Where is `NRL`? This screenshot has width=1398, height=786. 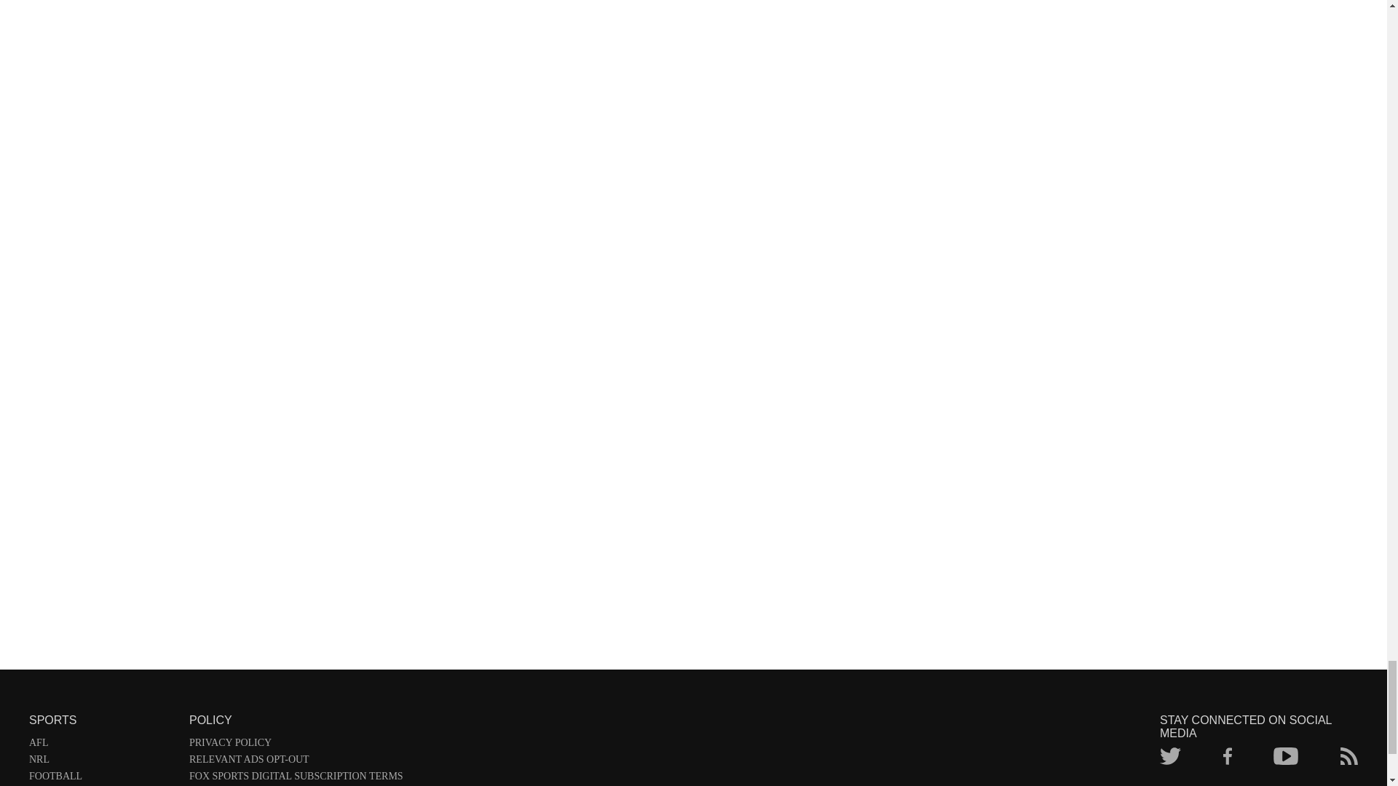 NRL is located at coordinates (102, 762).